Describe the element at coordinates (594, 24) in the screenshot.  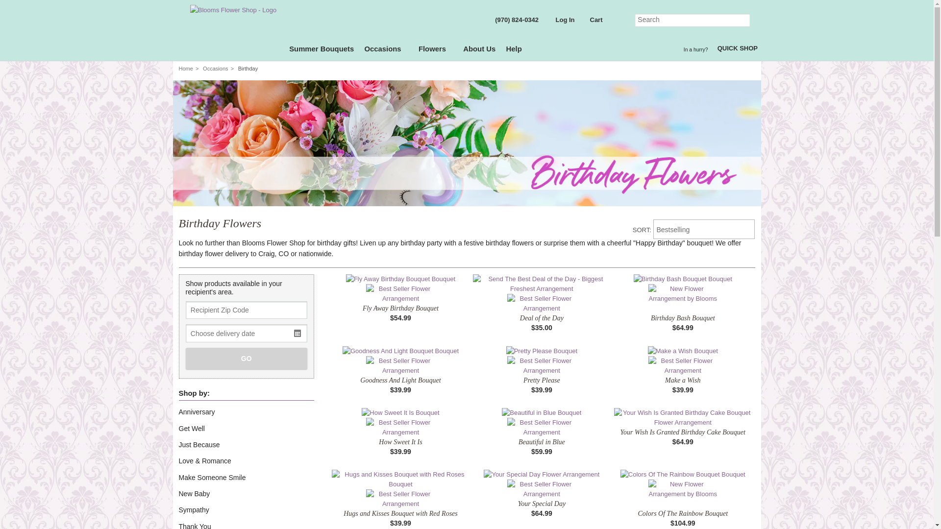
I see `Cart` at that location.